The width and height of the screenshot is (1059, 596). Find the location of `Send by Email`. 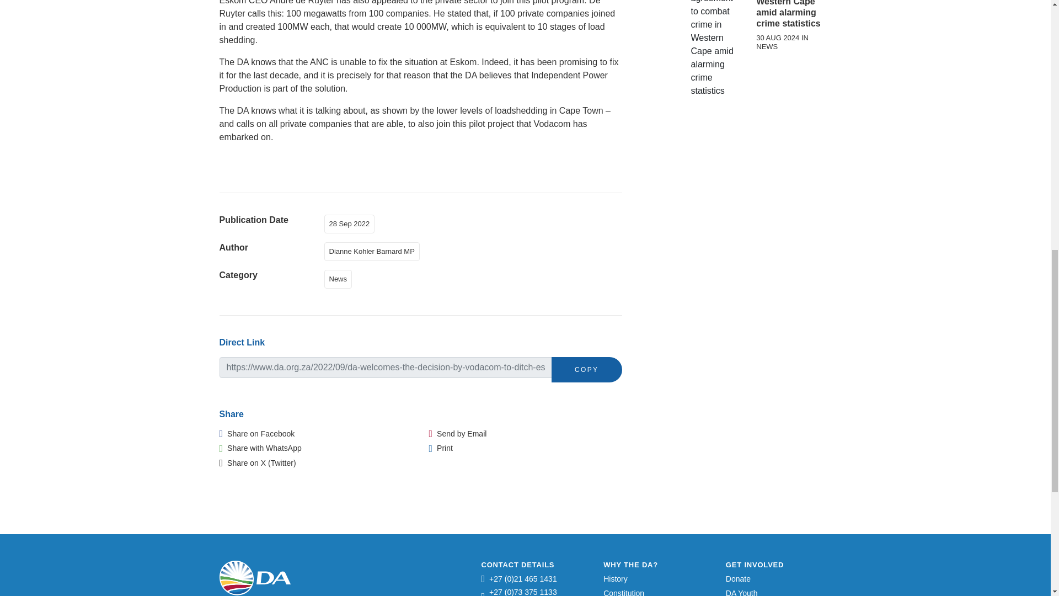

Send by Email is located at coordinates (458, 433).